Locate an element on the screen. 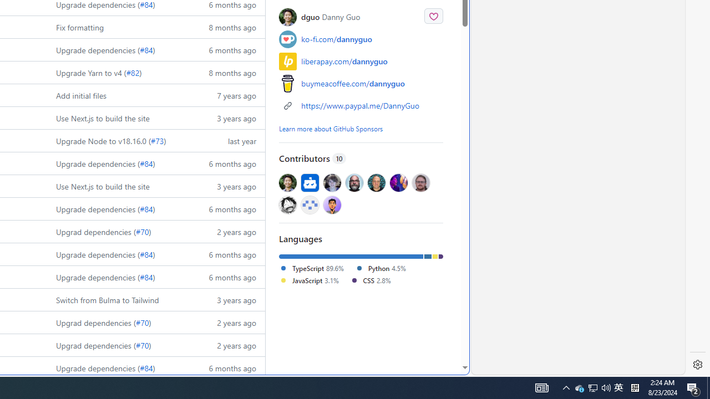  ko_fi is located at coordinates (288, 39).